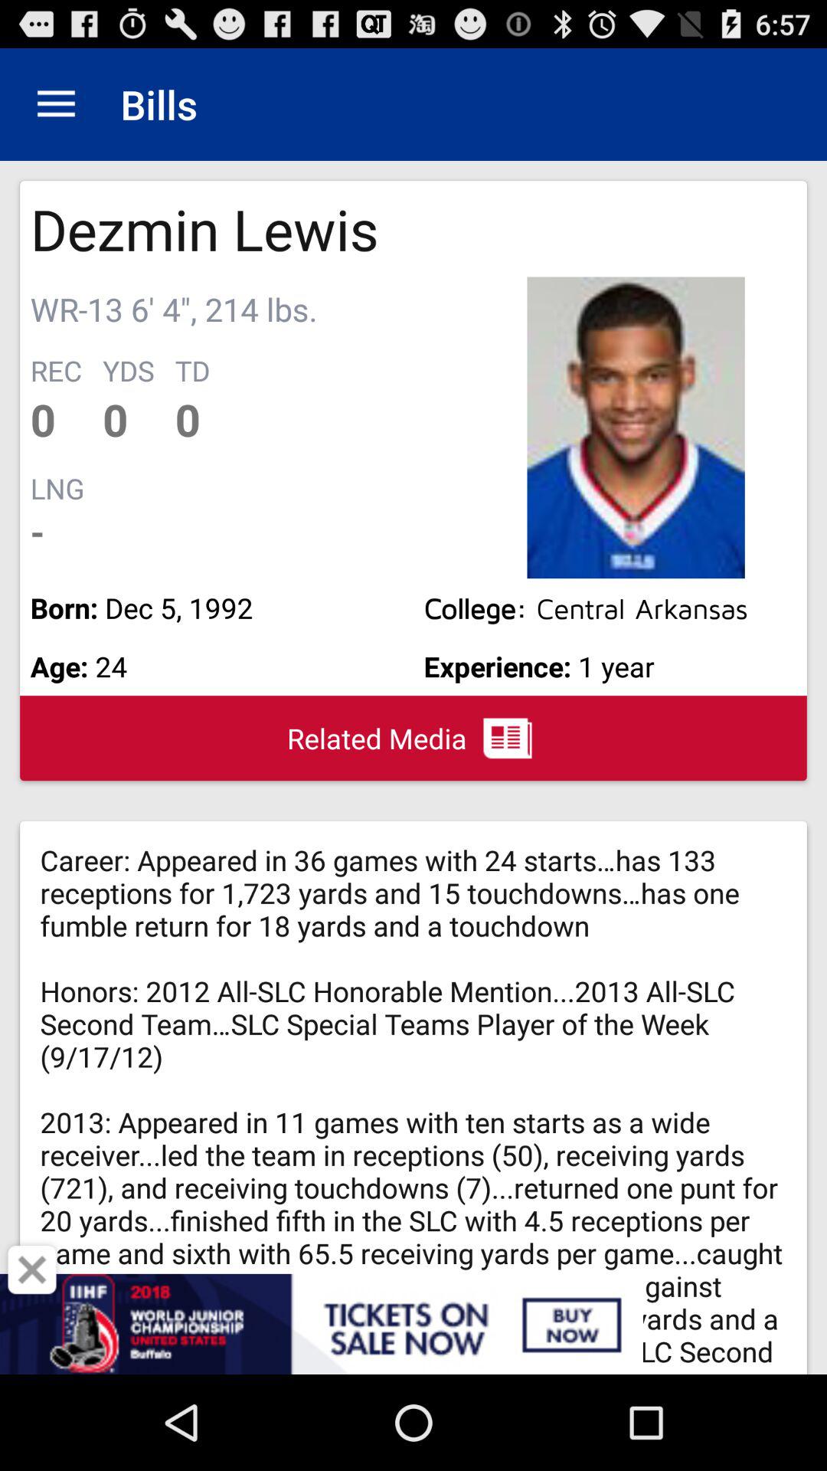  What do you see at coordinates (32, 1270) in the screenshot?
I see `tap item below age: 24 item` at bounding box center [32, 1270].